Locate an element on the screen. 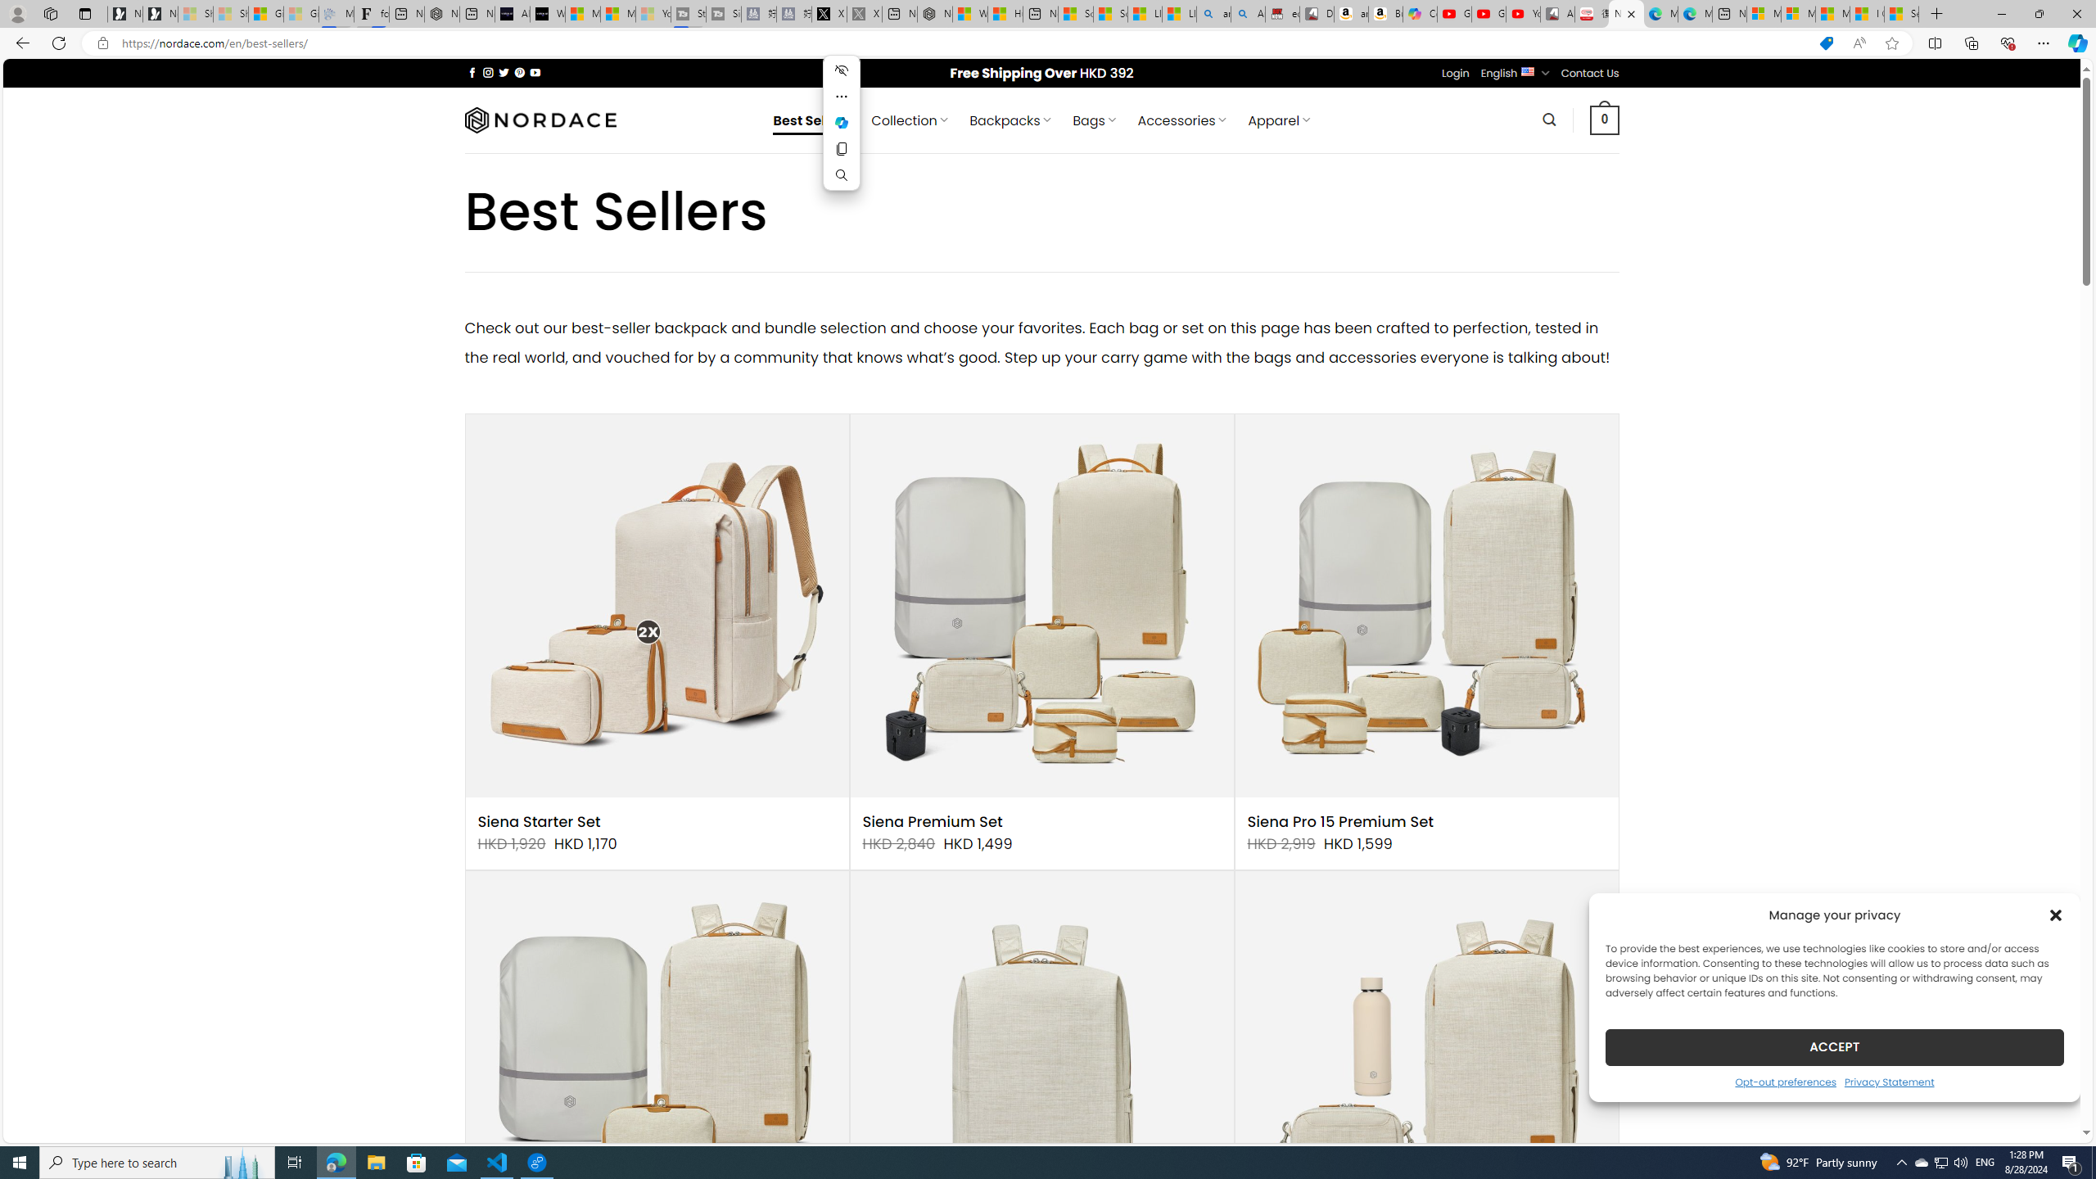  Follow on YouTube is located at coordinates (535, 72).